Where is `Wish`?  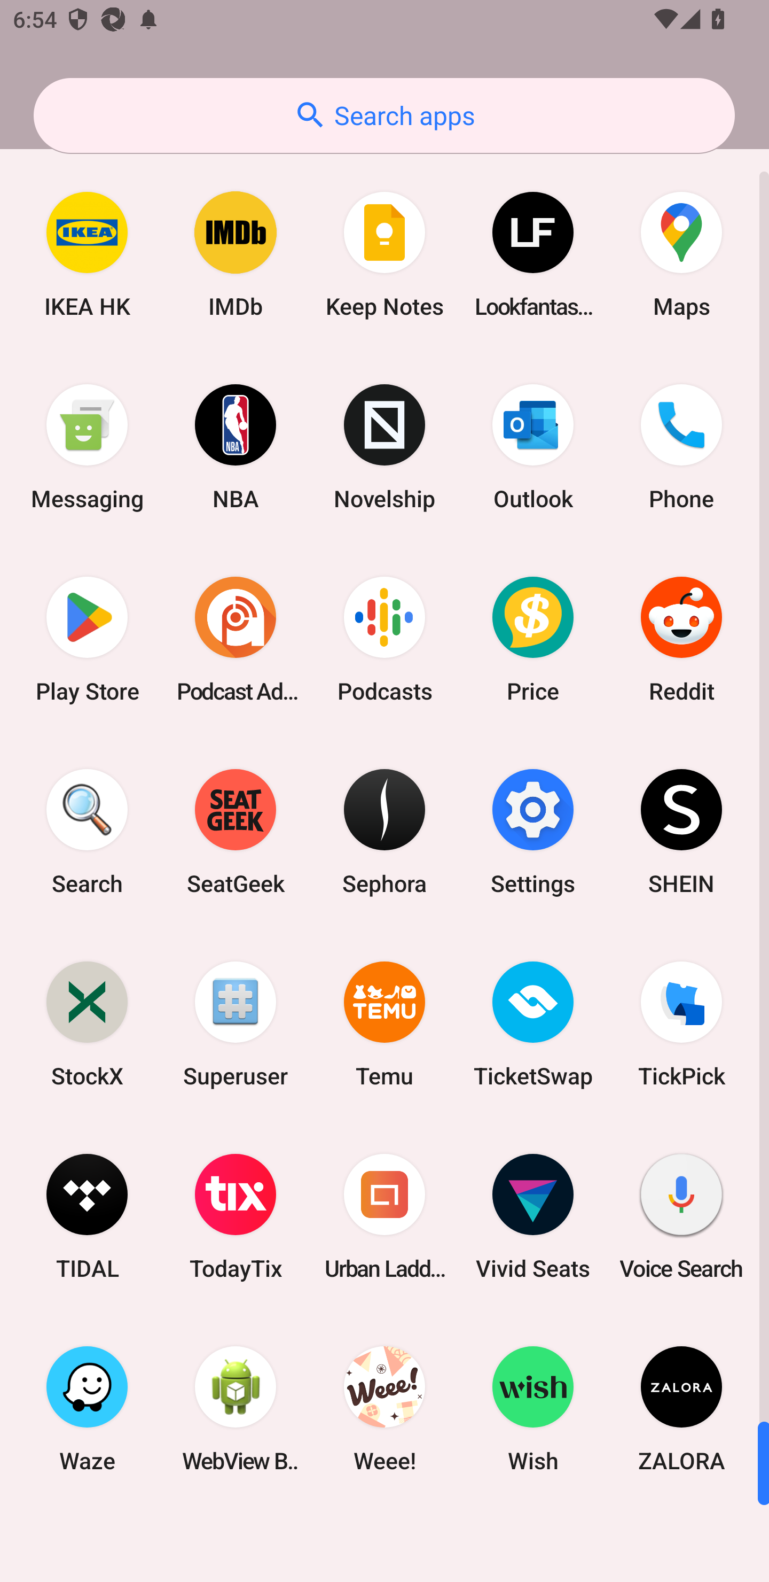 Wish is located at coordinates (533, 1408).